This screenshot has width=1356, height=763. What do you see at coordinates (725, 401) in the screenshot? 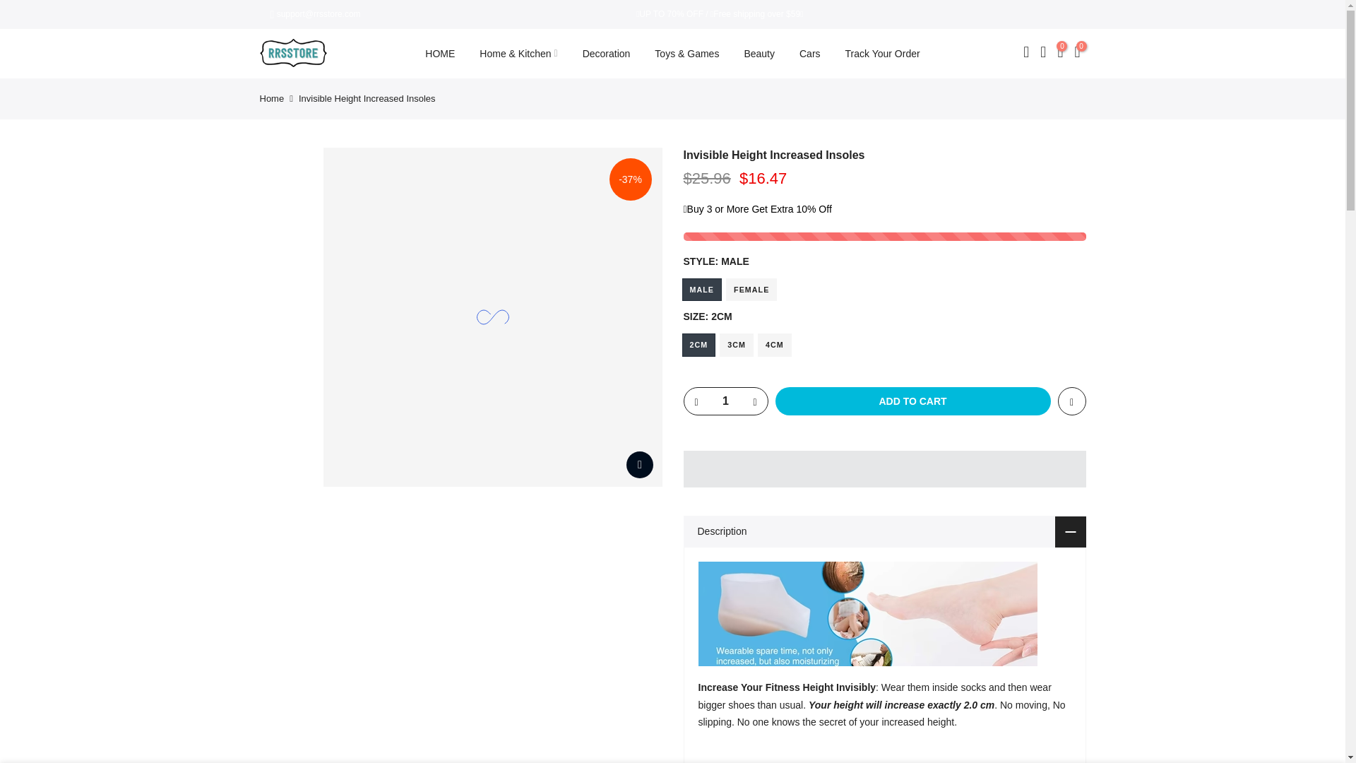
I see `1` at bounding box center [725, 401].